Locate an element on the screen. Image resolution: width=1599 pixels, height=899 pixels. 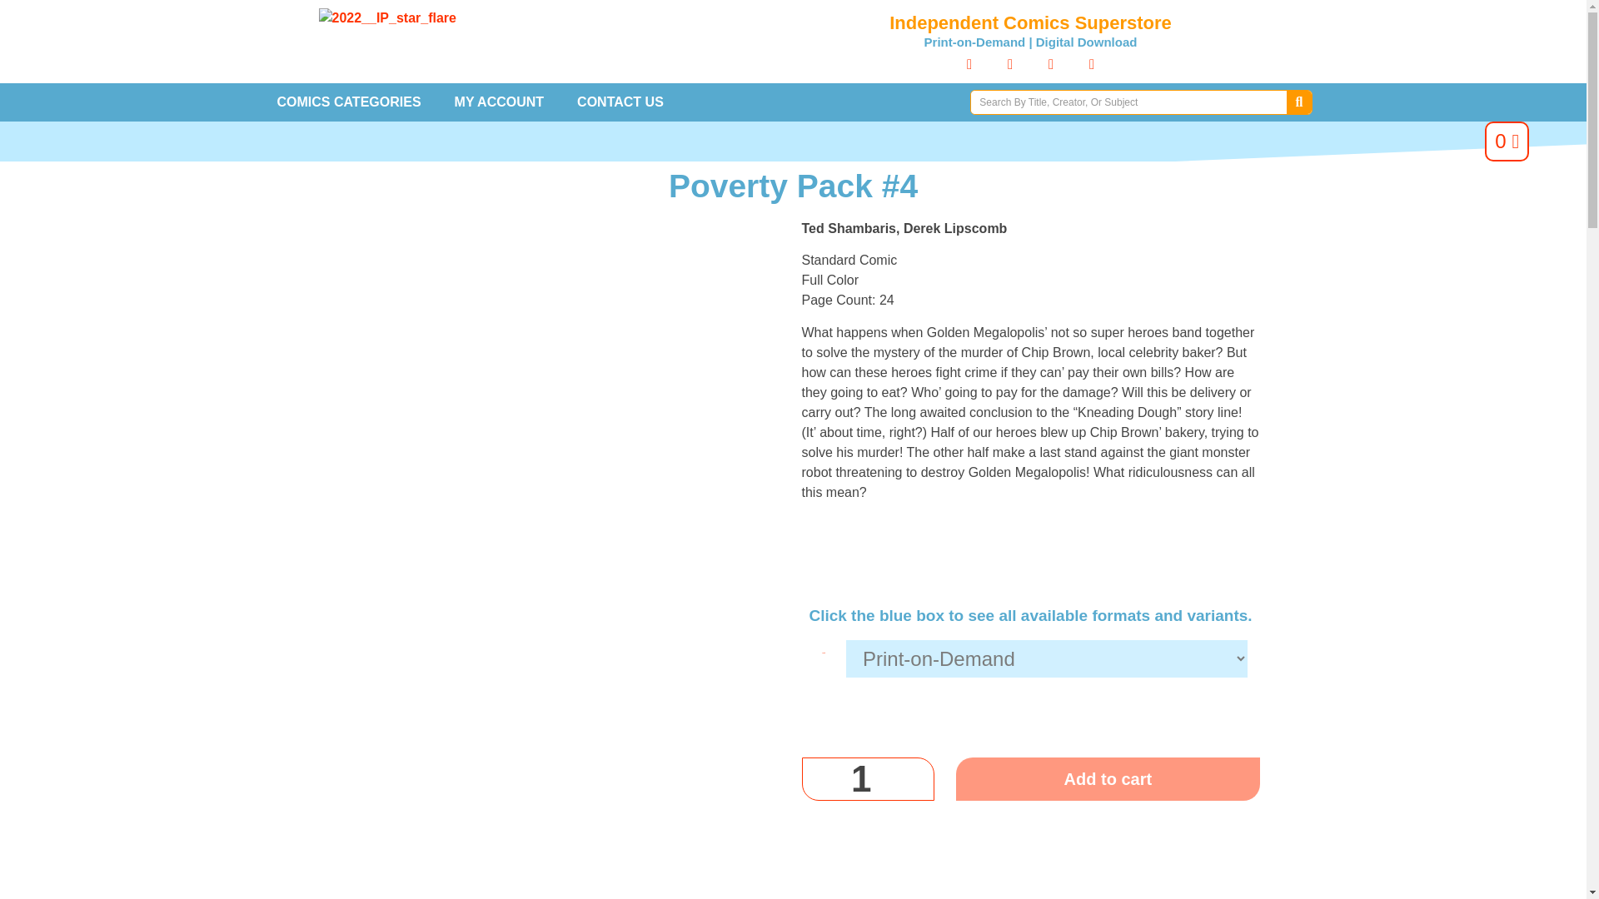
1 is located at coordinates (867, 779).